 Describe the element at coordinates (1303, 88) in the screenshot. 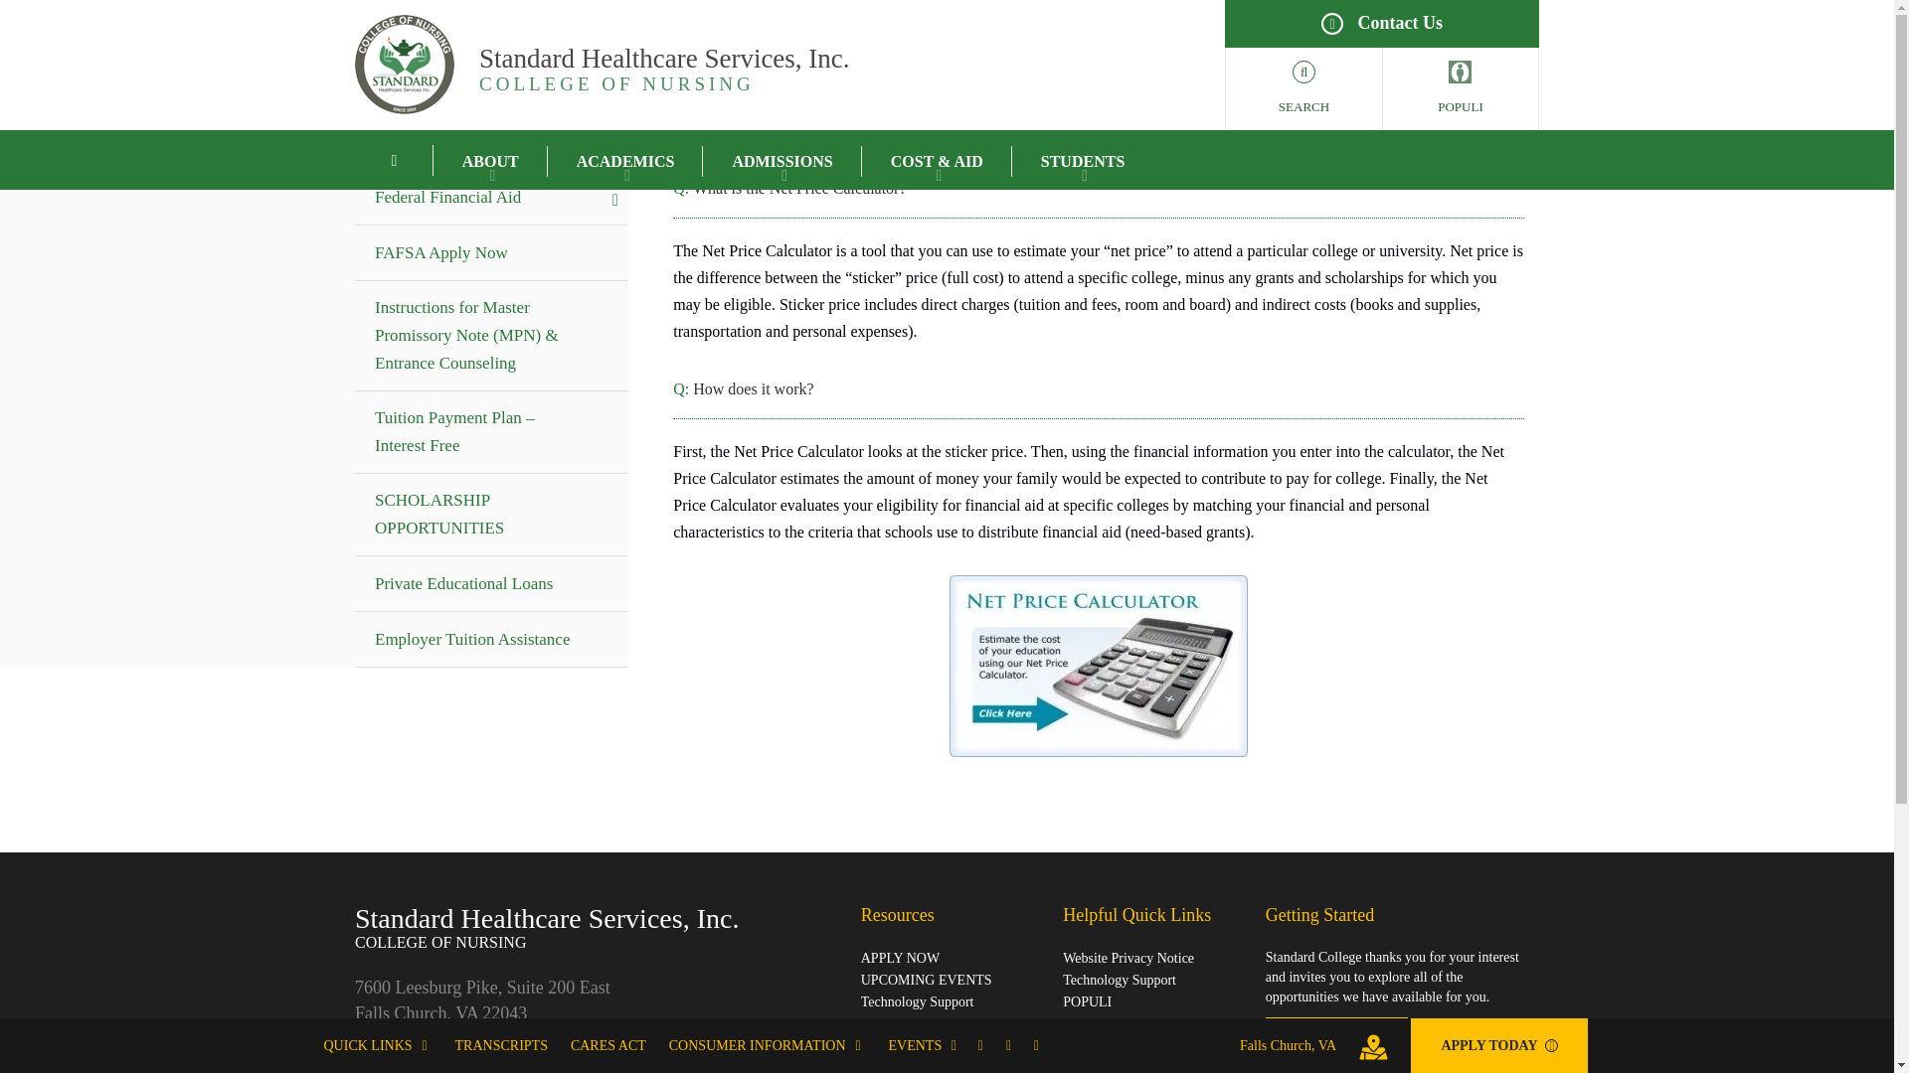

I see `SEARCH` at that location.